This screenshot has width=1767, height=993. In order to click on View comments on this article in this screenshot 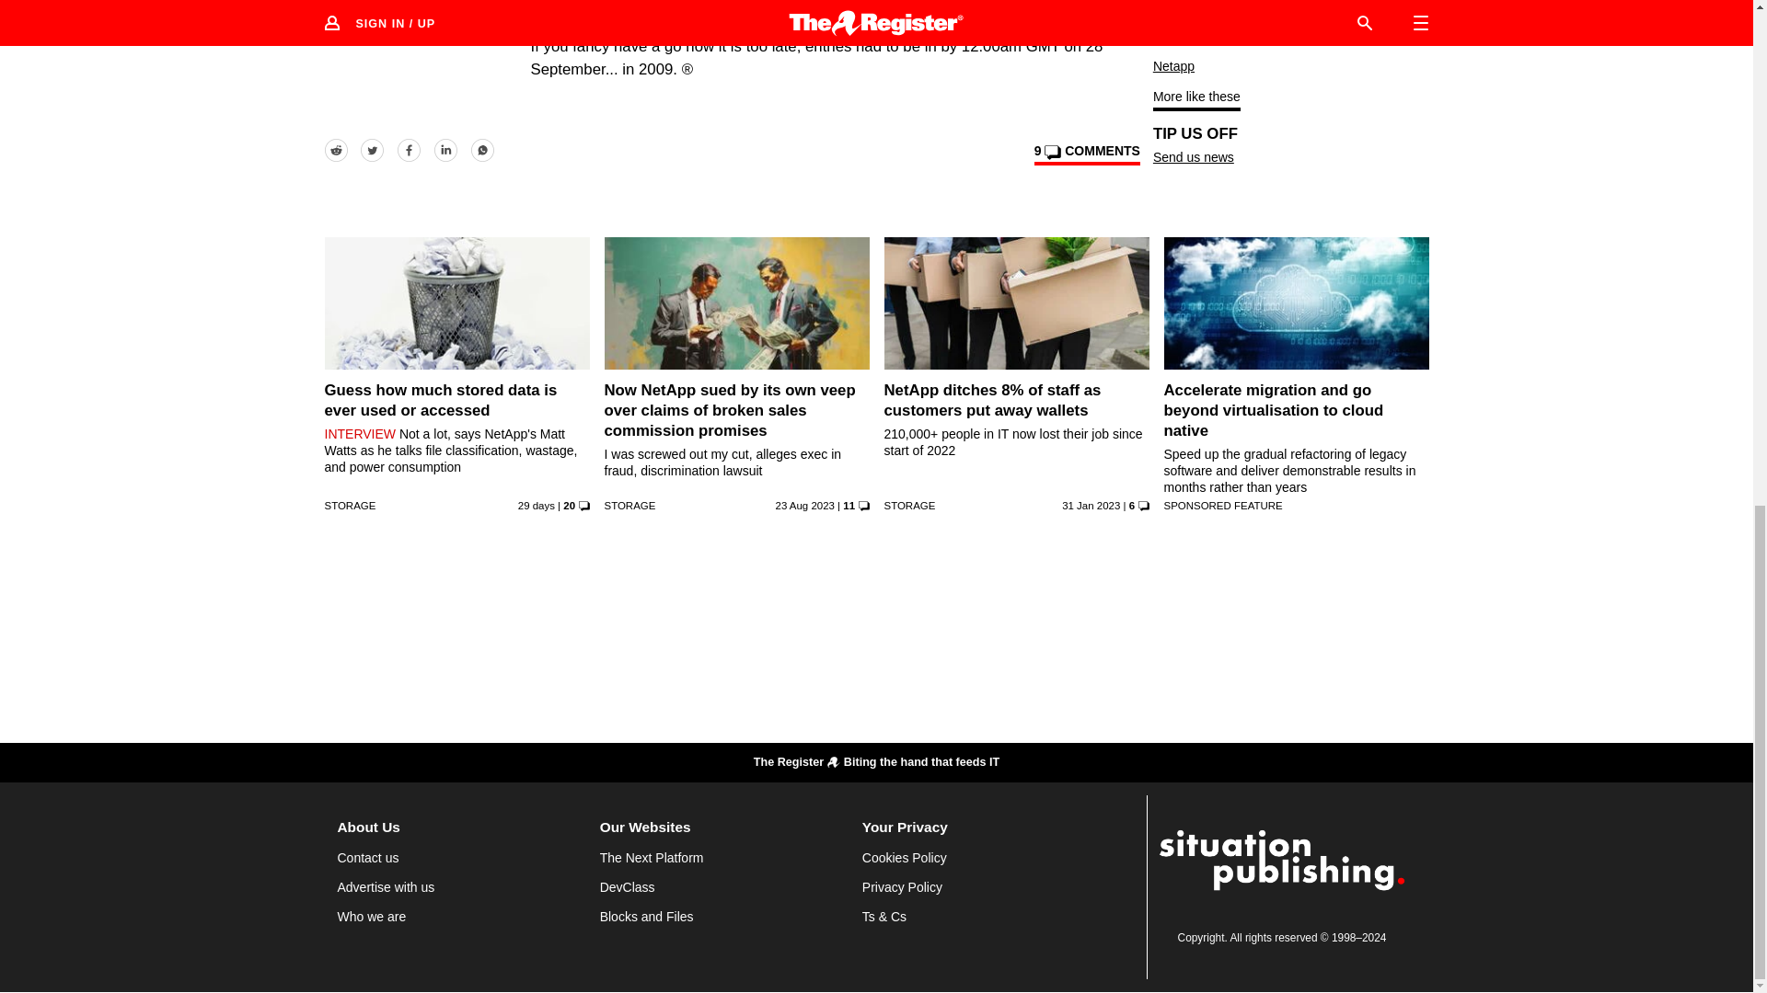, I will do `click(1086, 154)`.